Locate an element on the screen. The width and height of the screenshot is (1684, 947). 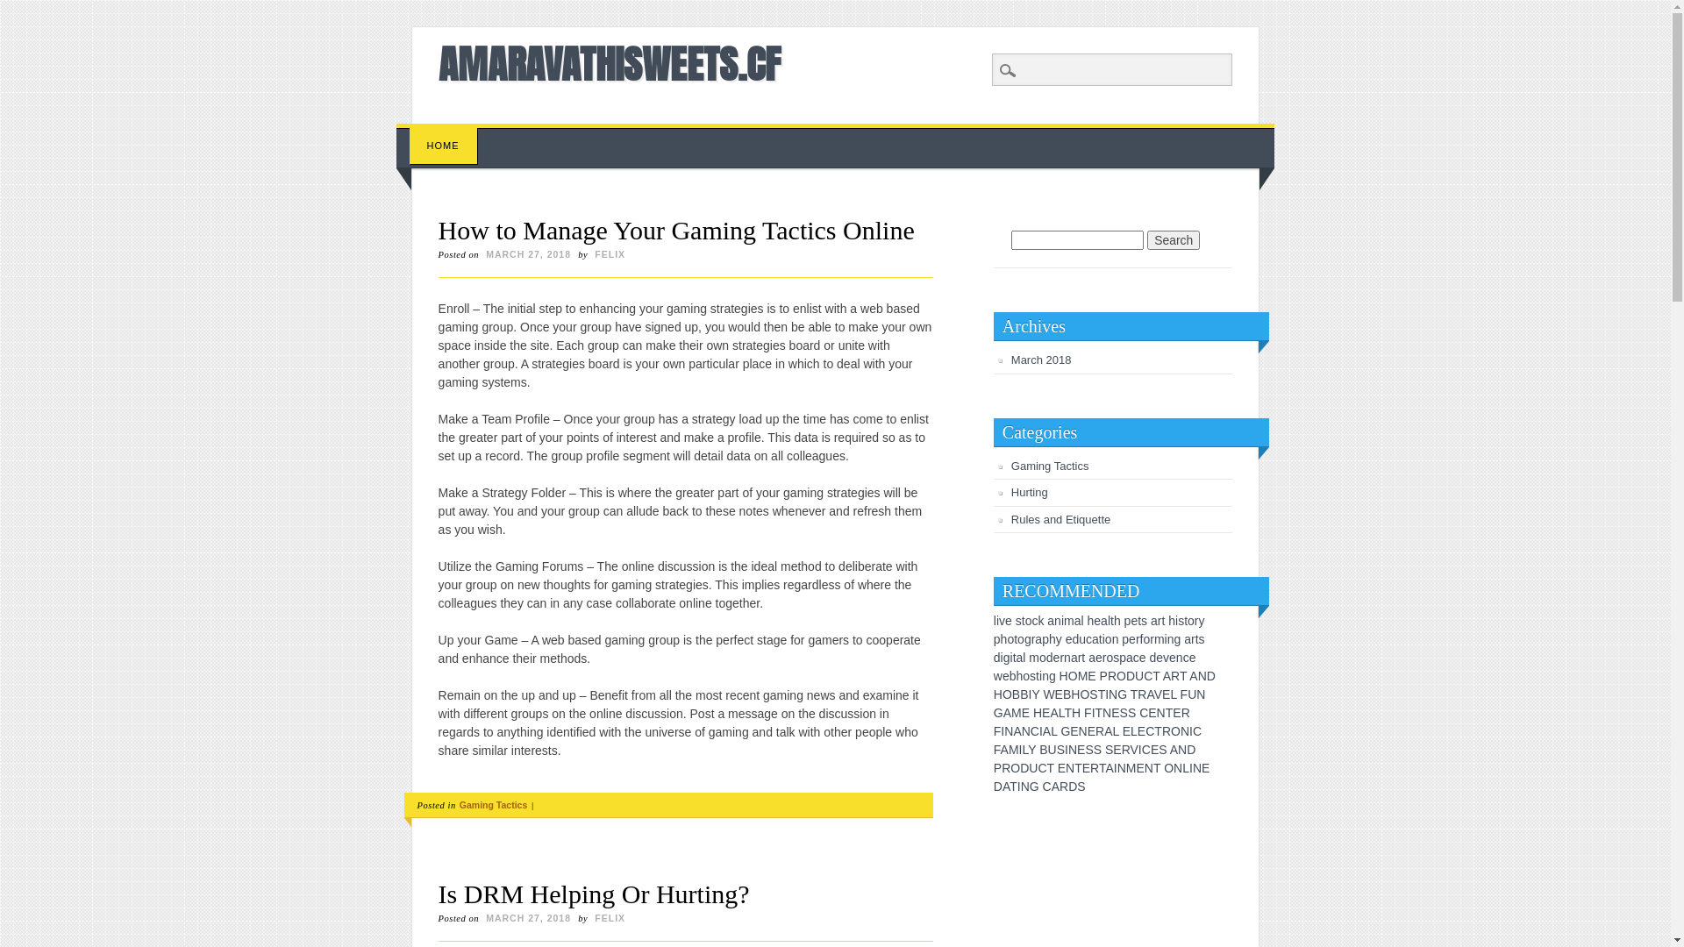
S is located at coordinates (1089, 750).